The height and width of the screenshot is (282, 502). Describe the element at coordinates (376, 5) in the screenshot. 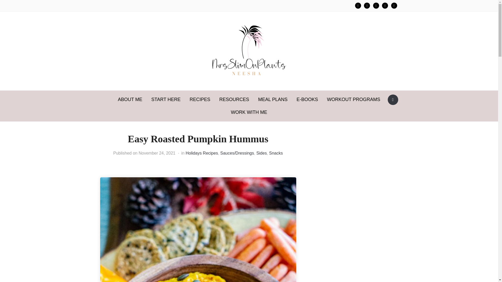

I see `Default Label` at that location.